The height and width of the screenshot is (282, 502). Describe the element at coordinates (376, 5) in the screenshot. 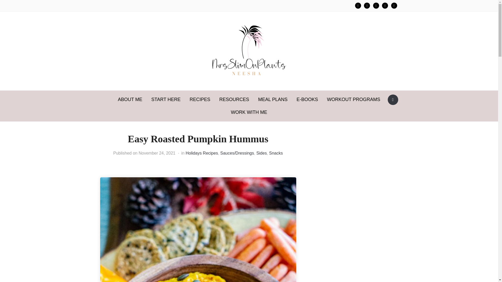

I see `Default Label` at that location.